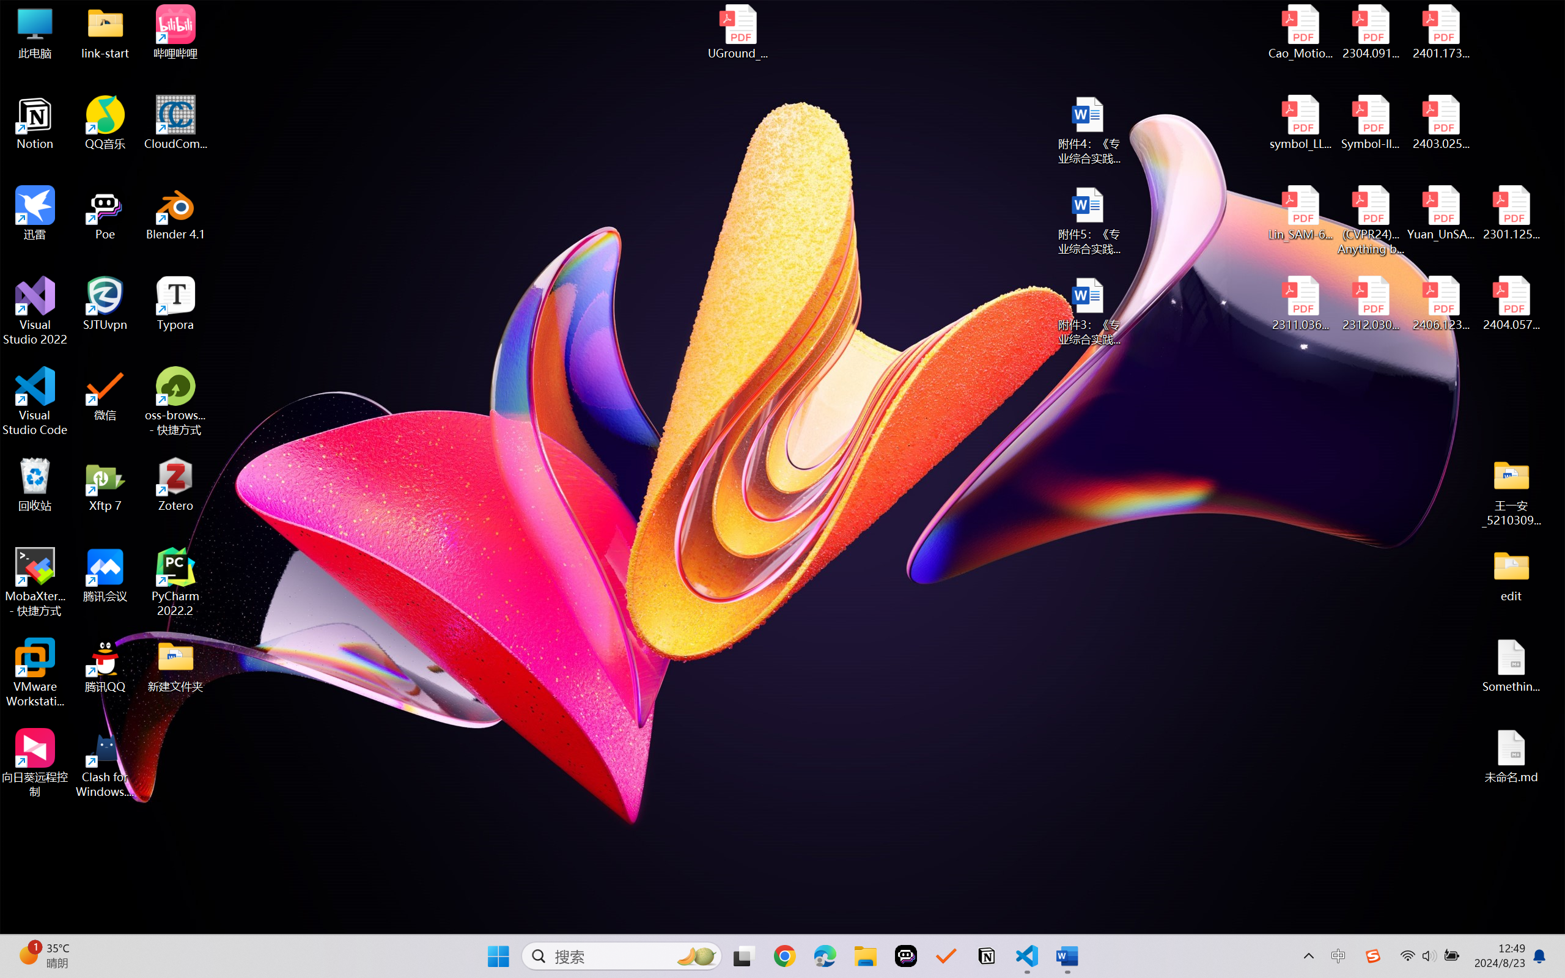 The image size is (1565, 978). Describe the element at coordinates (176, 123) in the screenshot. I see `CloudCompare` at that location.